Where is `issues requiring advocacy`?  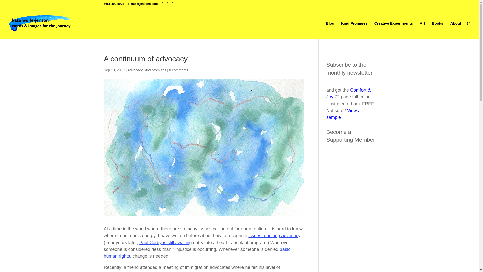 issues requiring advocacy is located at coordinates (274, 236).